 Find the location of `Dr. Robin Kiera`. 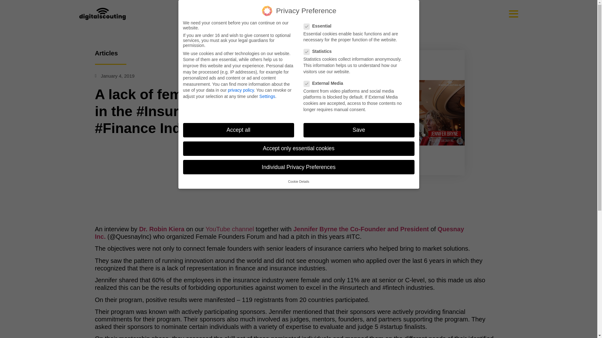

Dr. Robin Kiera is located at coordinates (161, 229).